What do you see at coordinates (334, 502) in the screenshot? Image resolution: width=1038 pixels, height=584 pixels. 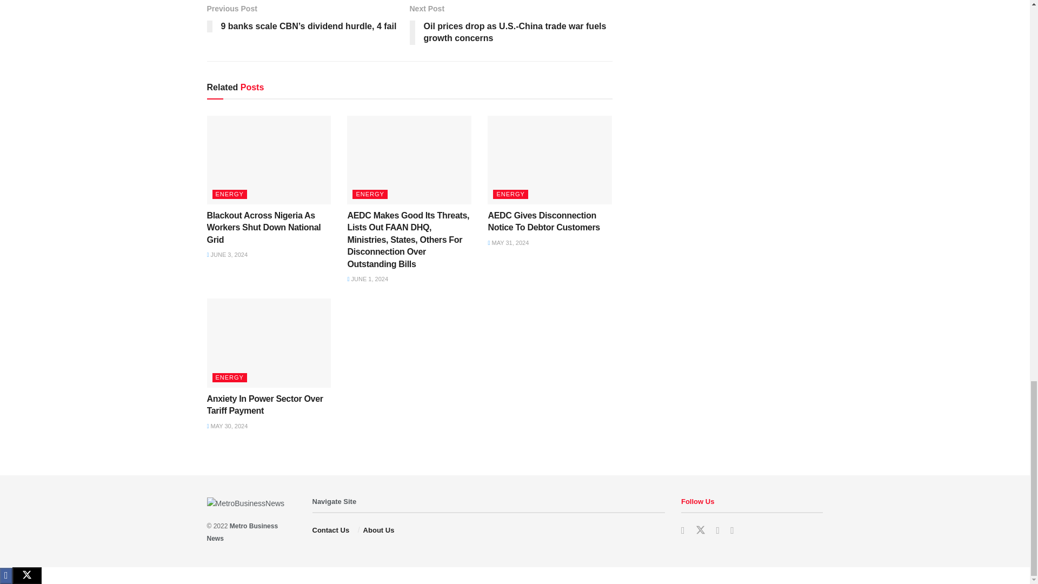 I see `metrobusinessnews` at bounding box center [334, 502].